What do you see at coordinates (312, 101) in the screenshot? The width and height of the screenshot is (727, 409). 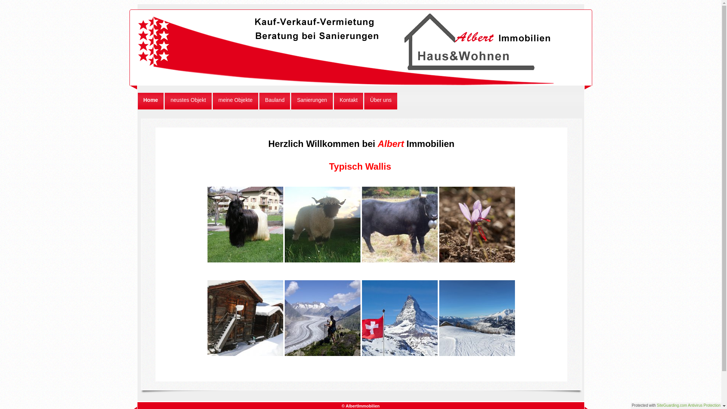 I see `Sanierungen` at bounding box center [312, 101].